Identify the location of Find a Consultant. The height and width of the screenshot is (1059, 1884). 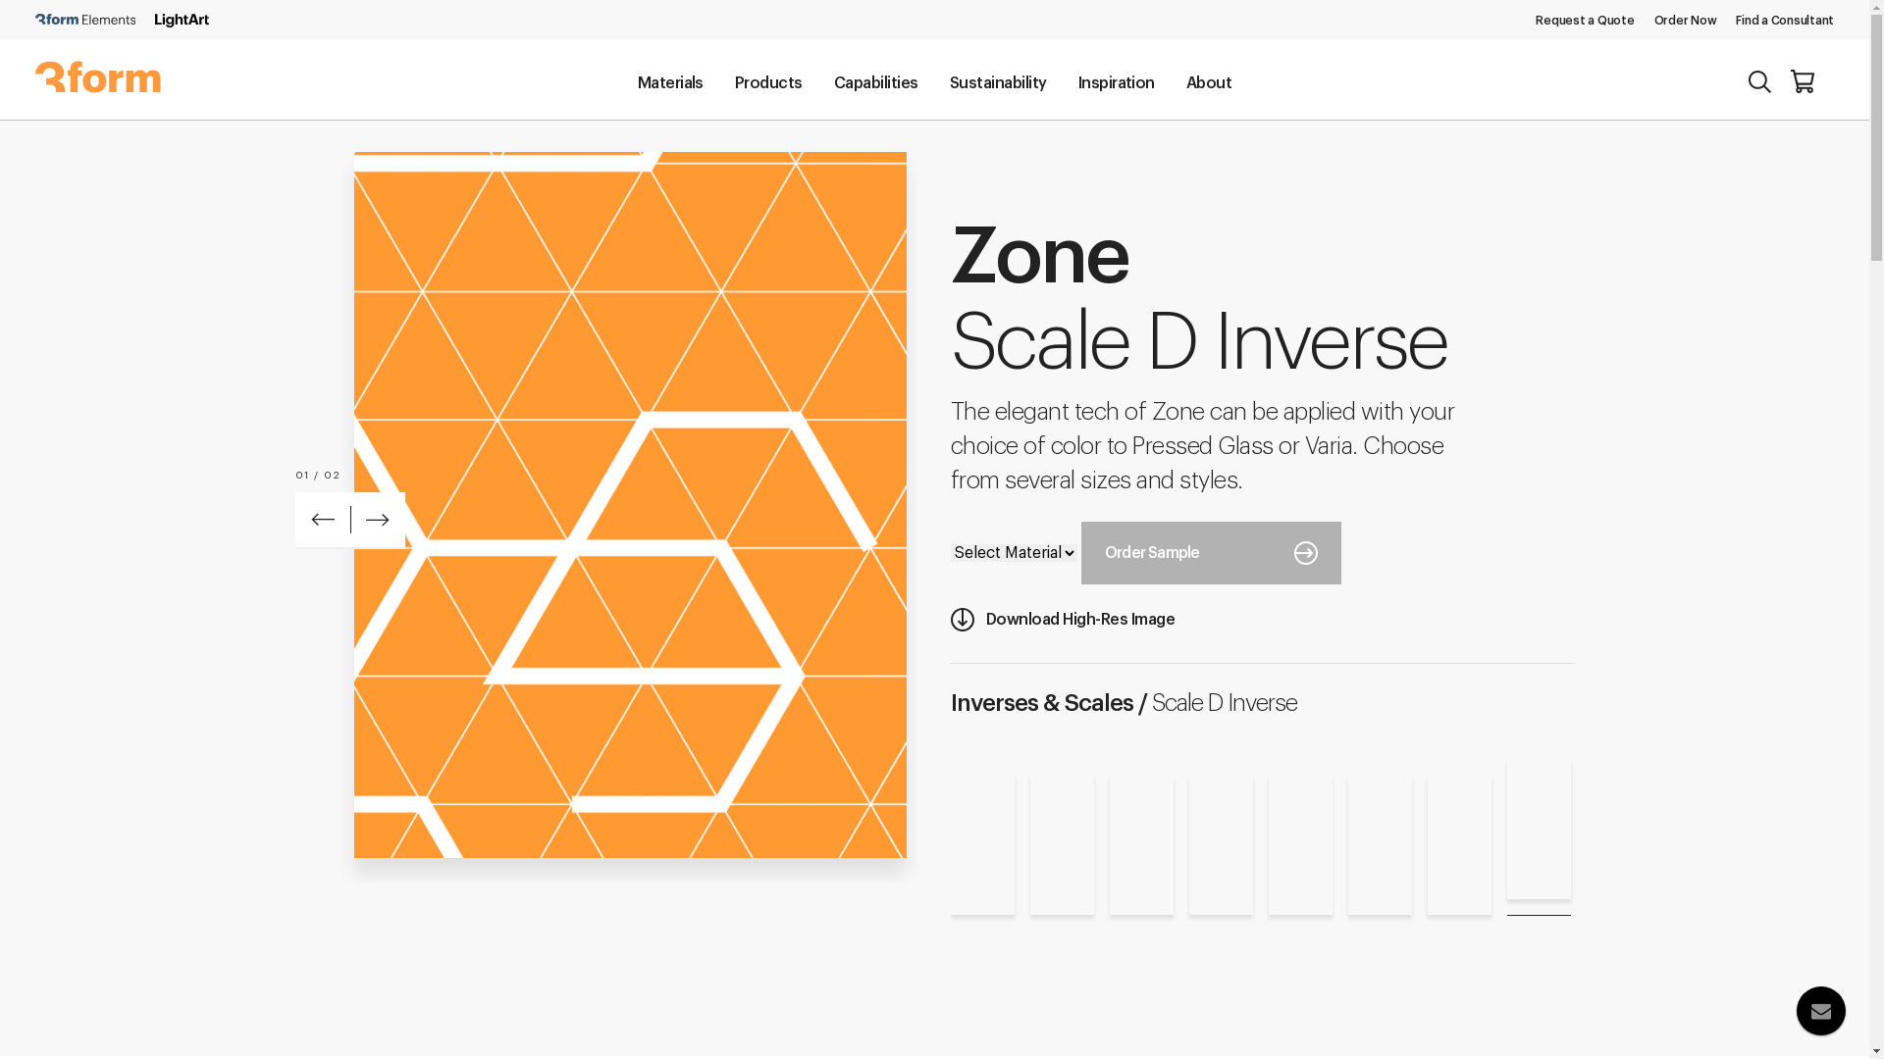
(1785, 21).